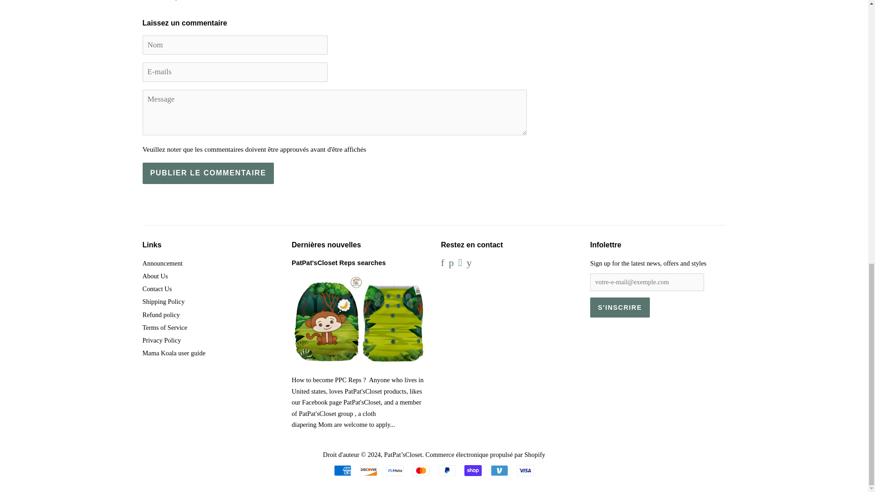 This screenshot has height=492, width=875. I want to click on Venmo, so click(499, 470).